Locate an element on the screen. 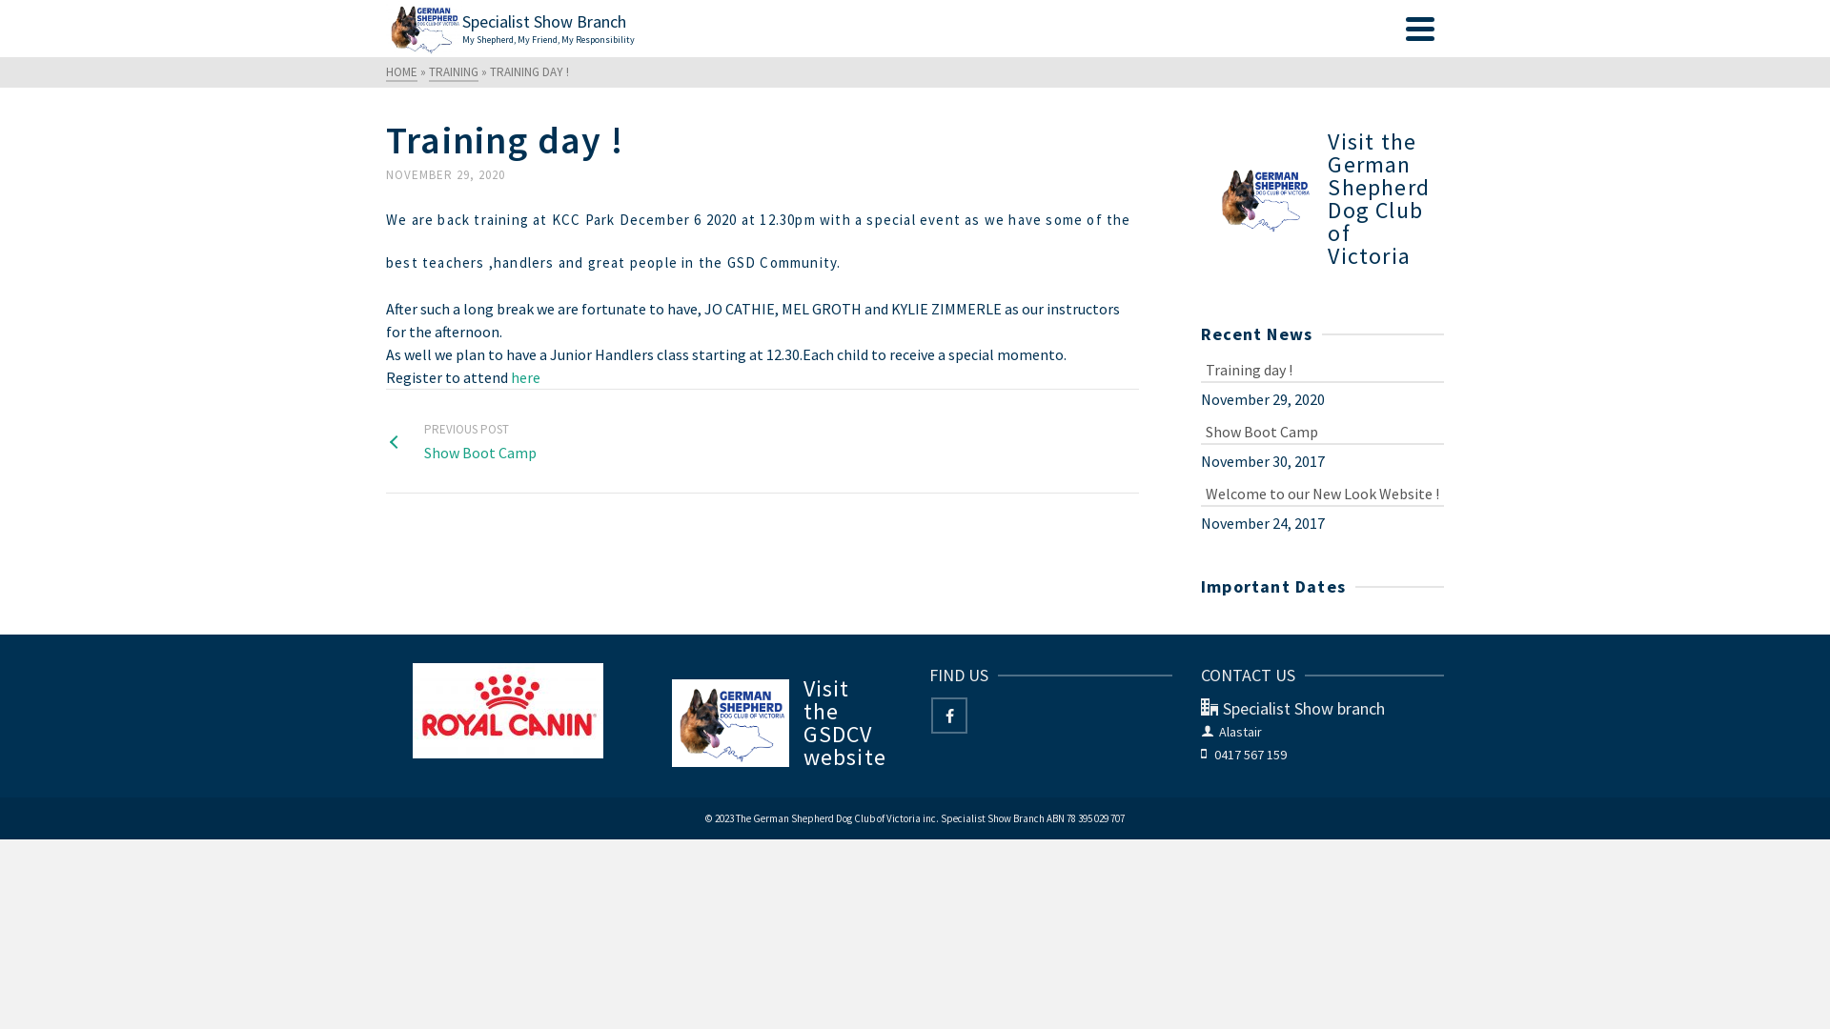  Show Boot Camp is located at coordinates (1323, 431).